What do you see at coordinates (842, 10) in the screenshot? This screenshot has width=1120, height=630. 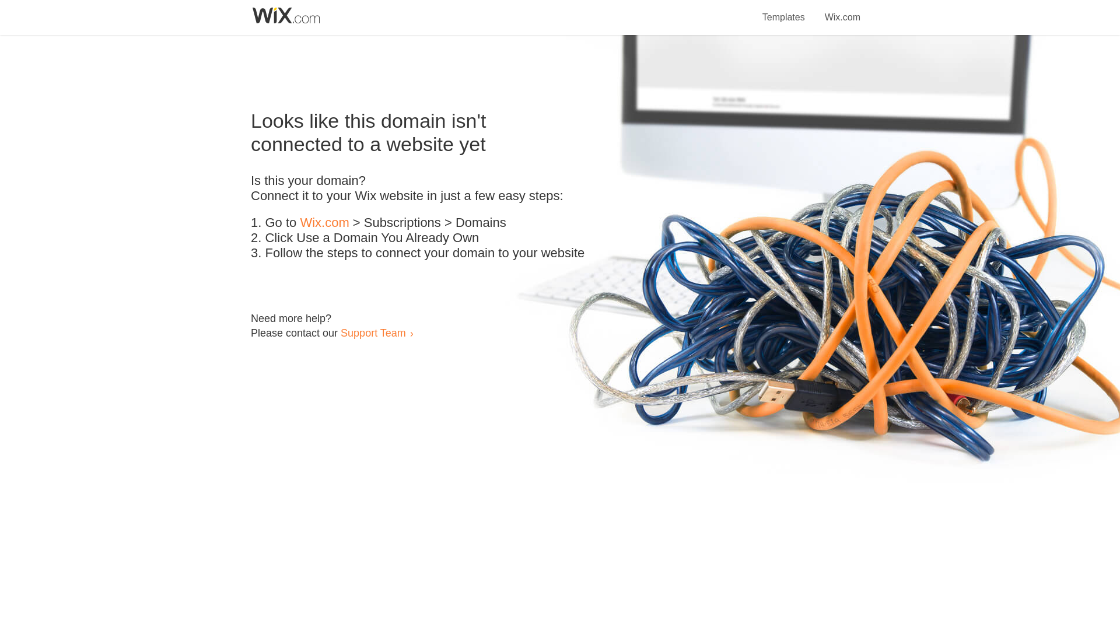 I see `Wix.com` at bounding box center [842, 10].